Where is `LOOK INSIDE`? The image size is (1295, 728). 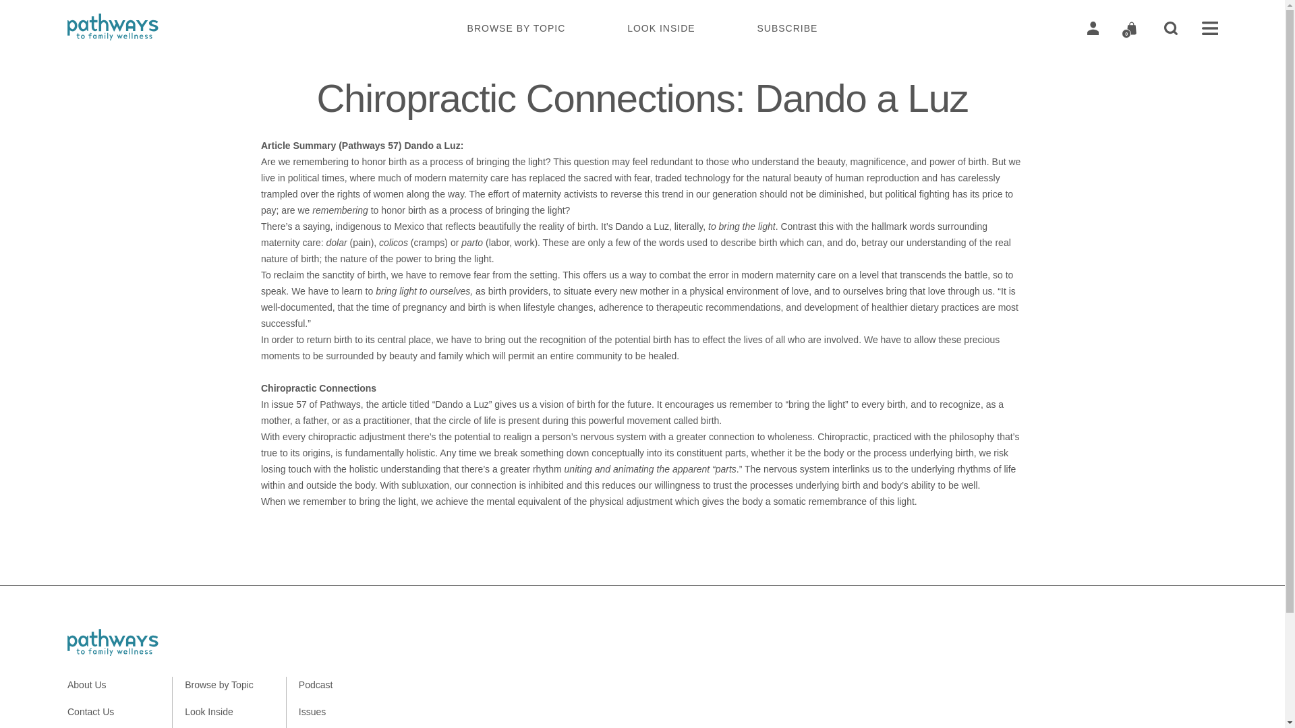 LOOK INSIDE is located at coordinates (660, 28).